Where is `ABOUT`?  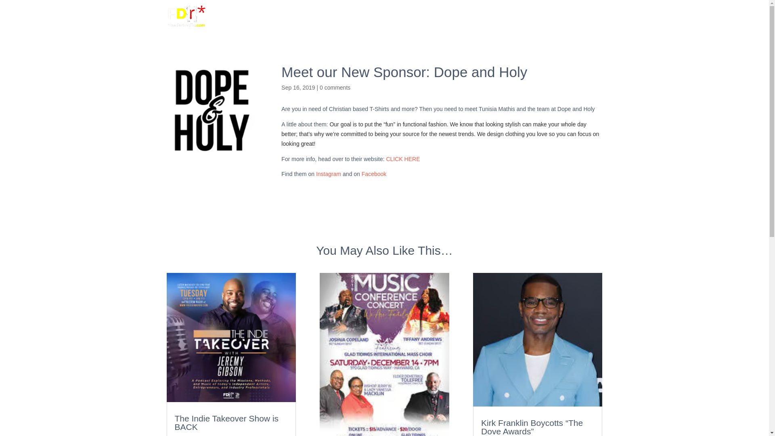 ABOUT is located at coordinates (413, 23).